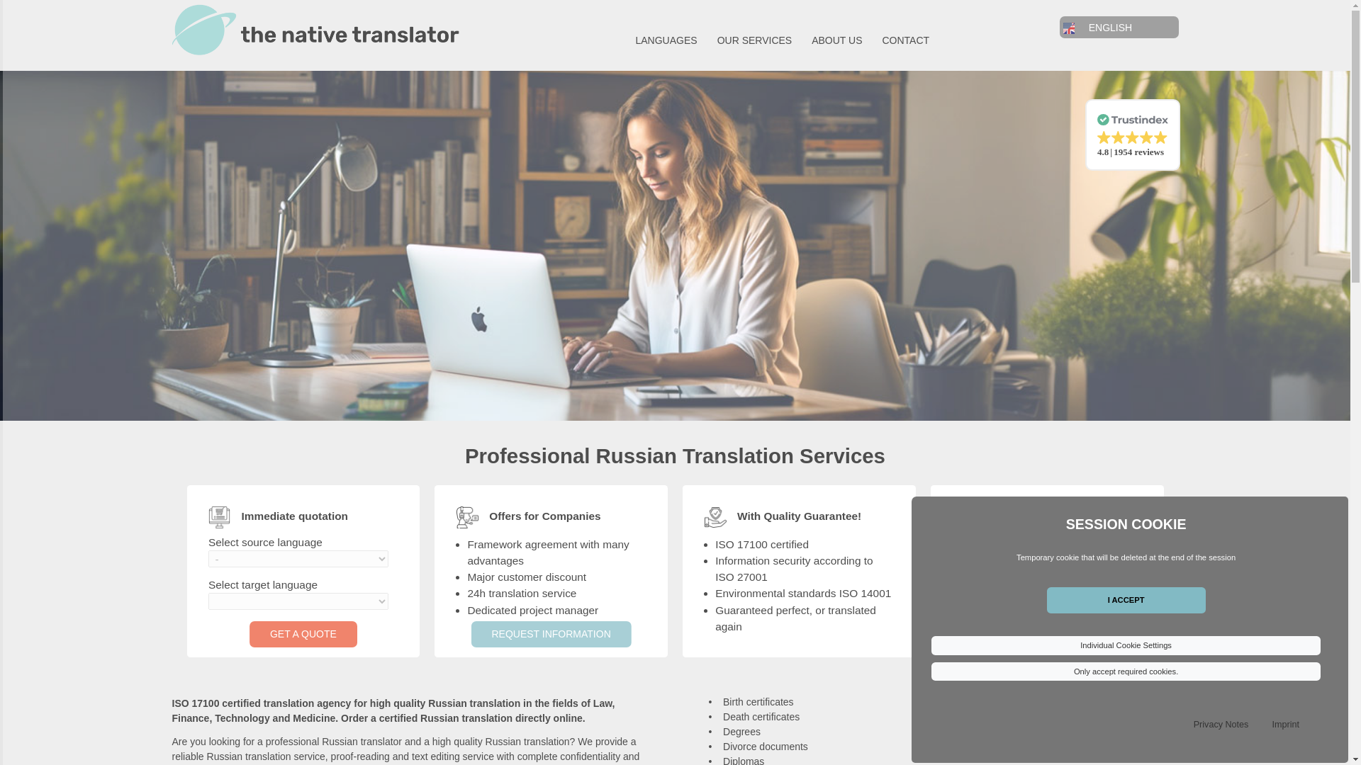 The width and height of the screenshot is (1361, 765). Describe the element at coordinates (1110, 28) in the screenshot. I see `ENGLISH` at that location.